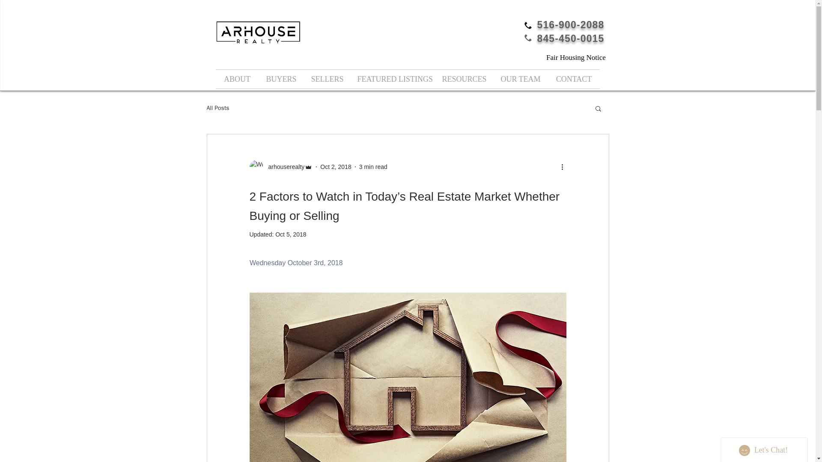 The height and width of the screenshot is (462, 822). Describe the element at coordinates (237, 79) in the screenshot. I see `ABOUT` at that location.